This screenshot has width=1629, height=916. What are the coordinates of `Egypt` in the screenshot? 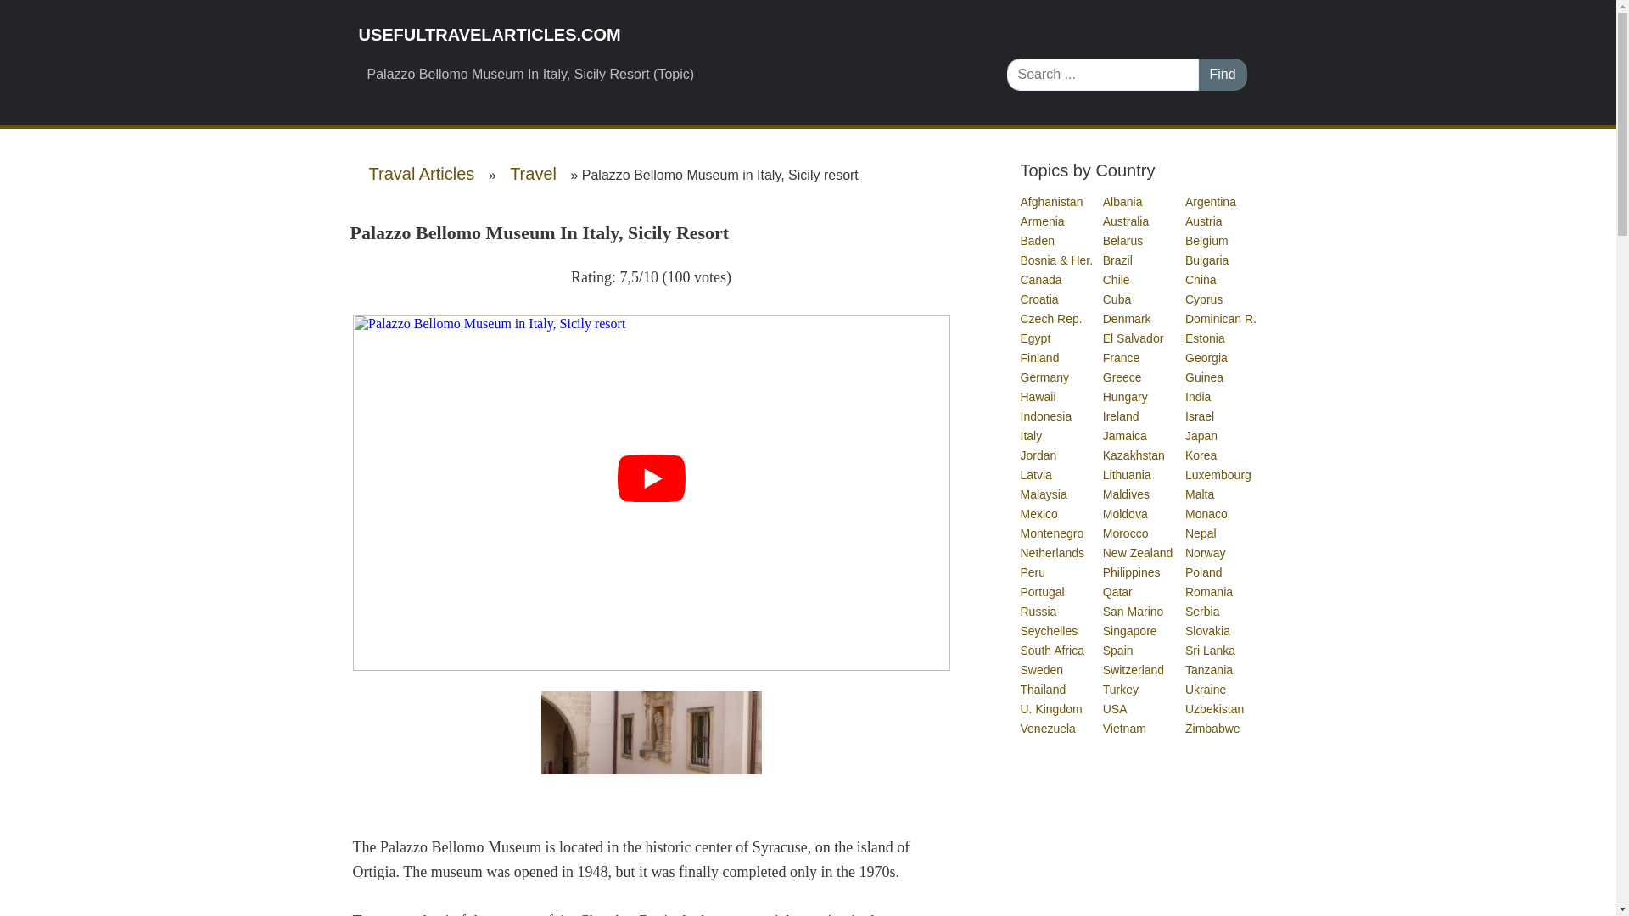 It's located at (1035, 338).